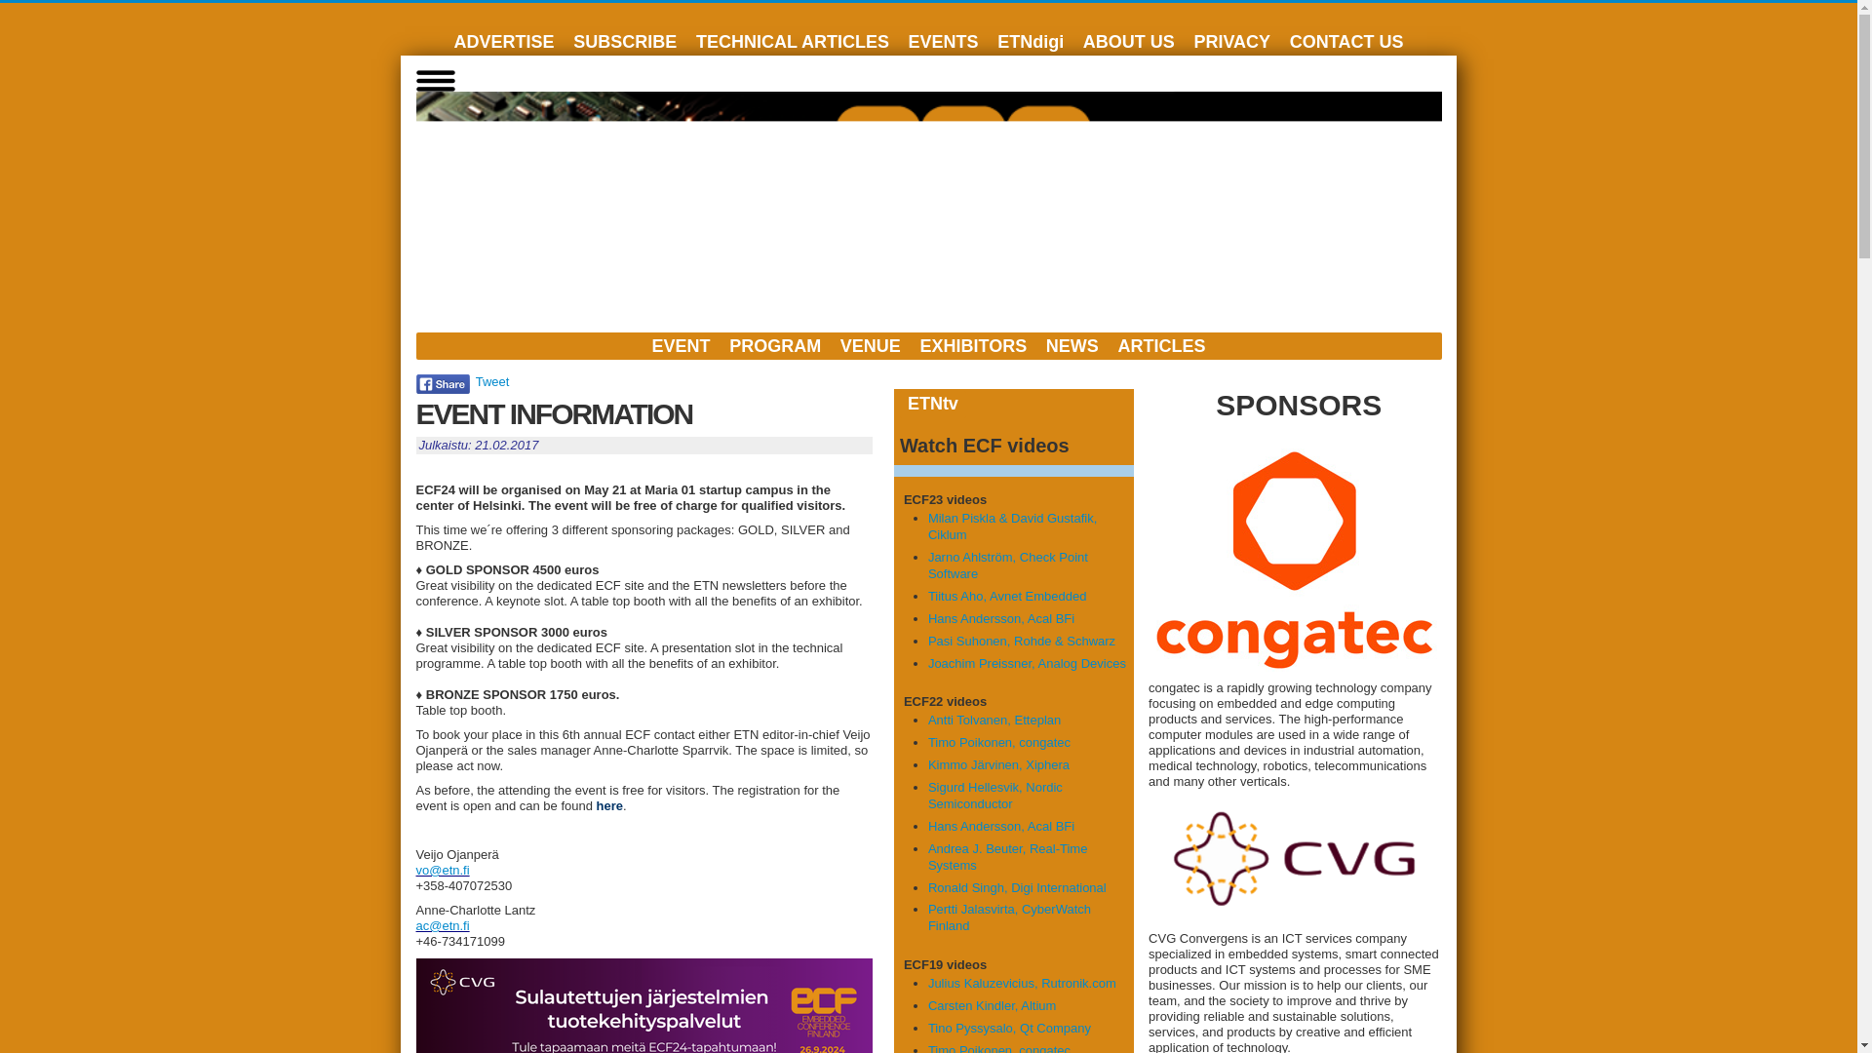  Describe the element at coordinates (1030, 41) in the screenshot. I see `ETNdigi` at that location.